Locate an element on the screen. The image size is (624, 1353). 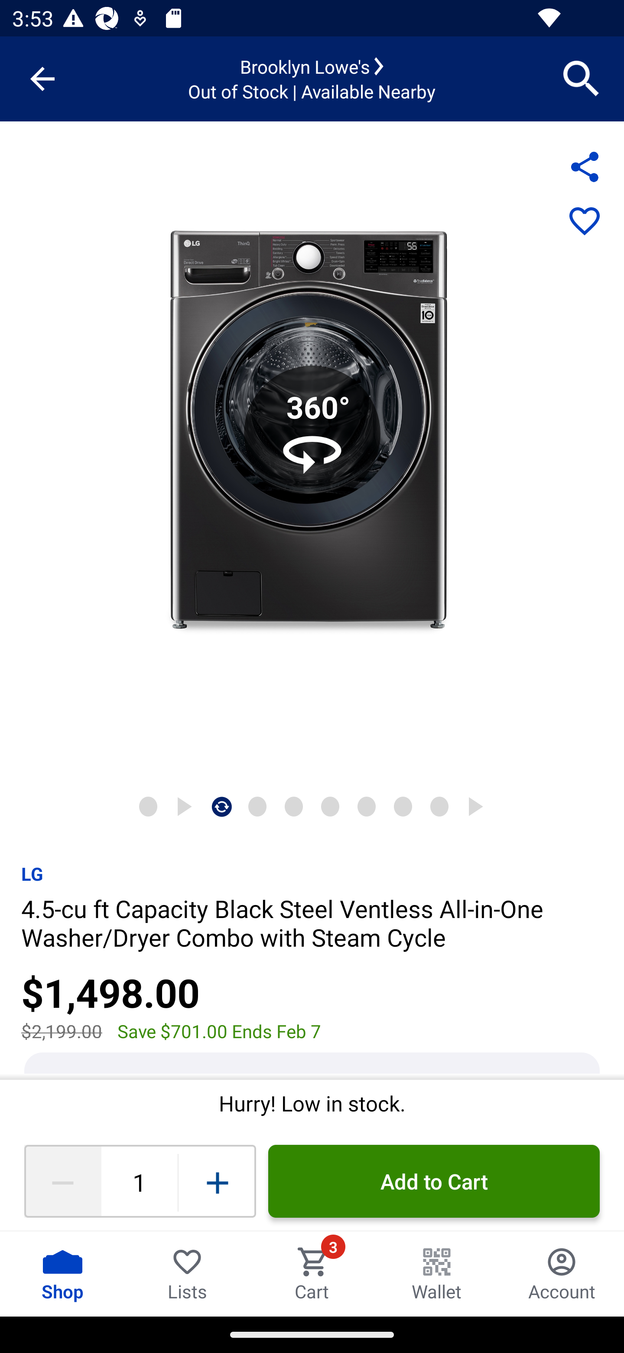
Brooklyn Lowe's  Out of Stock | Available Nearby is located at coordinates (312, 79).